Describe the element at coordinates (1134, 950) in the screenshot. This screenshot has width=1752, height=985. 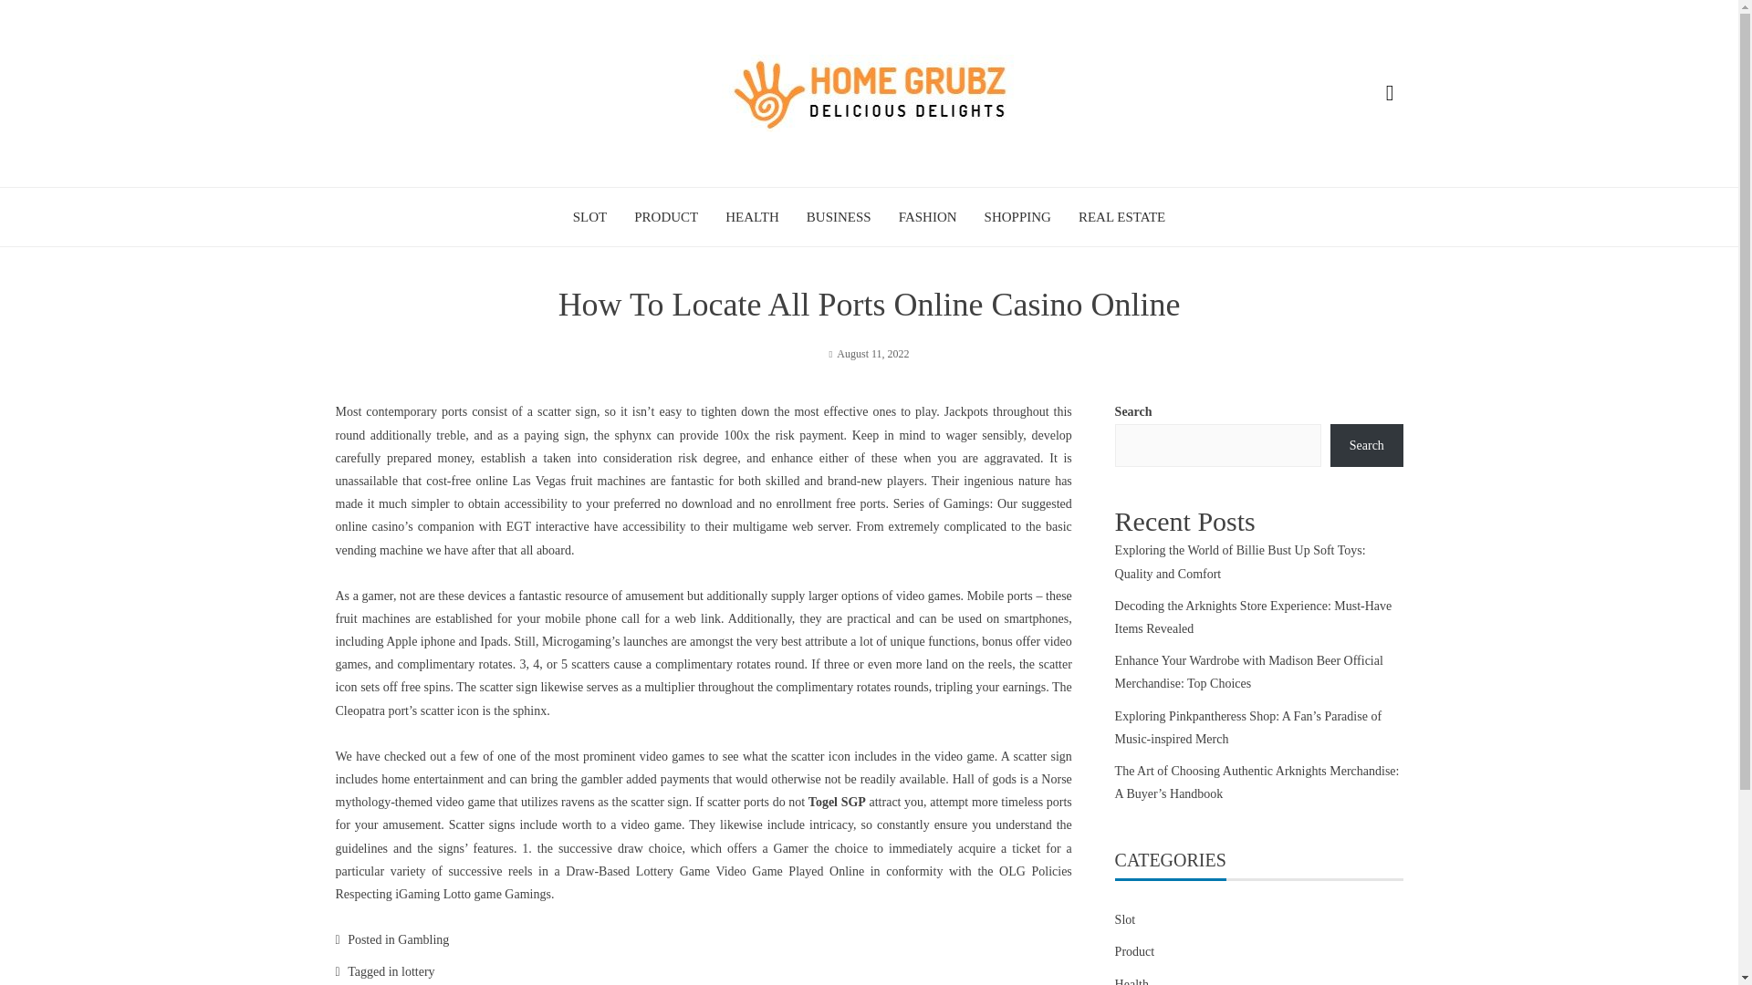
I see `Product` at that location.